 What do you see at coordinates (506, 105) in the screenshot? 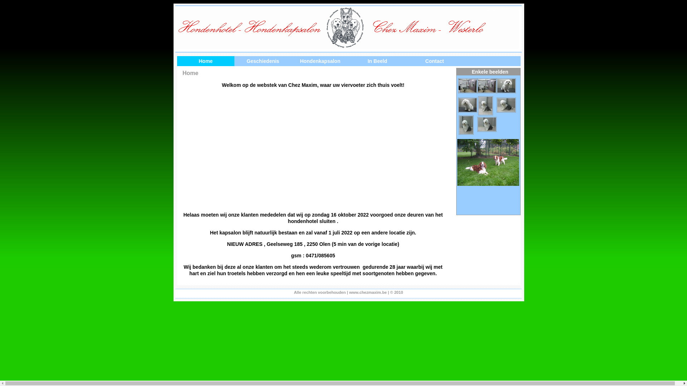
I see `Charlot voor de kappers beurt` at bounding box center [506, 105].